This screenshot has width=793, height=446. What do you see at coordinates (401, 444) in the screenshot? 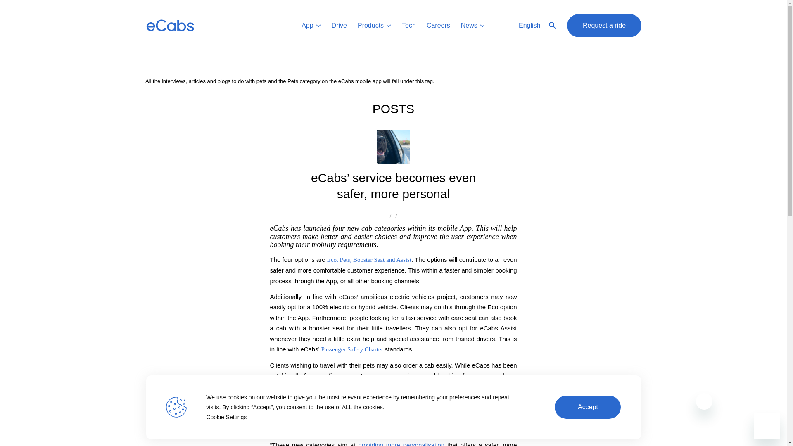
I see `providing more personalisation` at bounding box center [401, 444].